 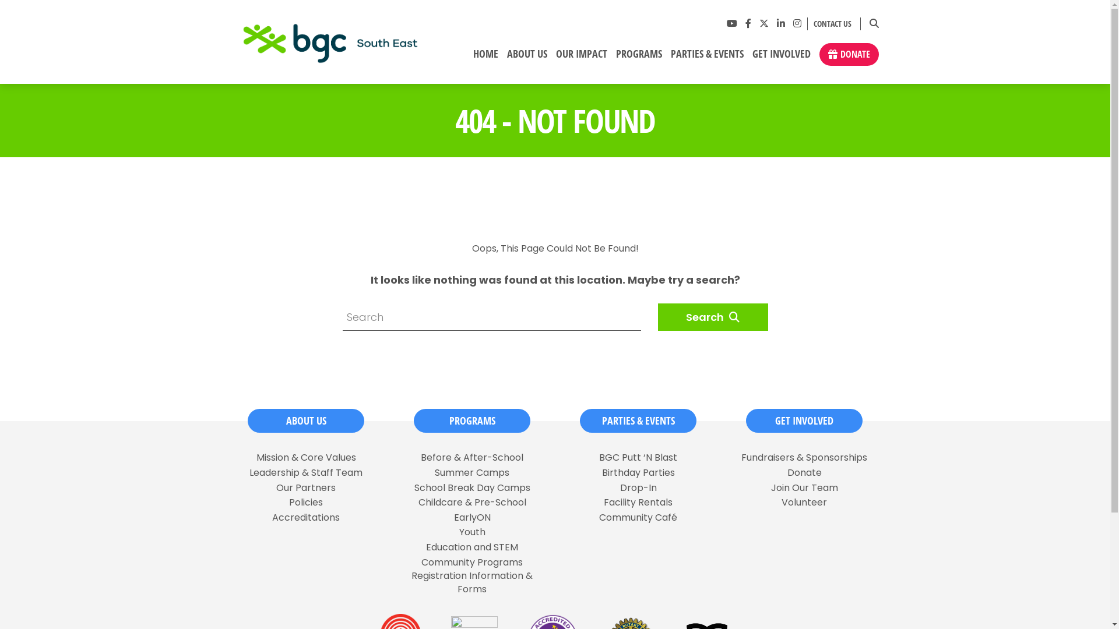 What do you see at coordinates (638, 473) in the screenshot?
I see `Birthday Parties` at bounding box center [638, 473].